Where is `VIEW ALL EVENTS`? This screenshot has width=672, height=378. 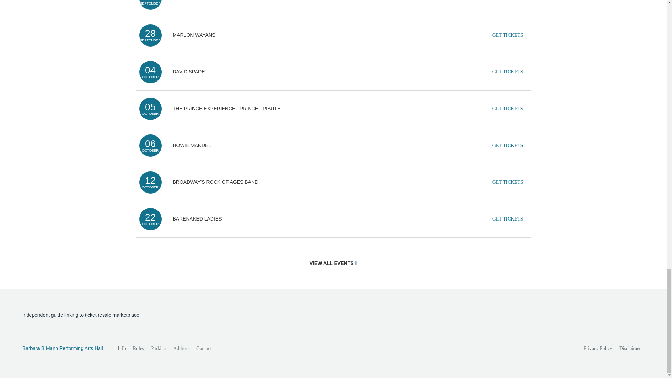 VIEW ALL EVENTS is located at coordinates (334, 263).